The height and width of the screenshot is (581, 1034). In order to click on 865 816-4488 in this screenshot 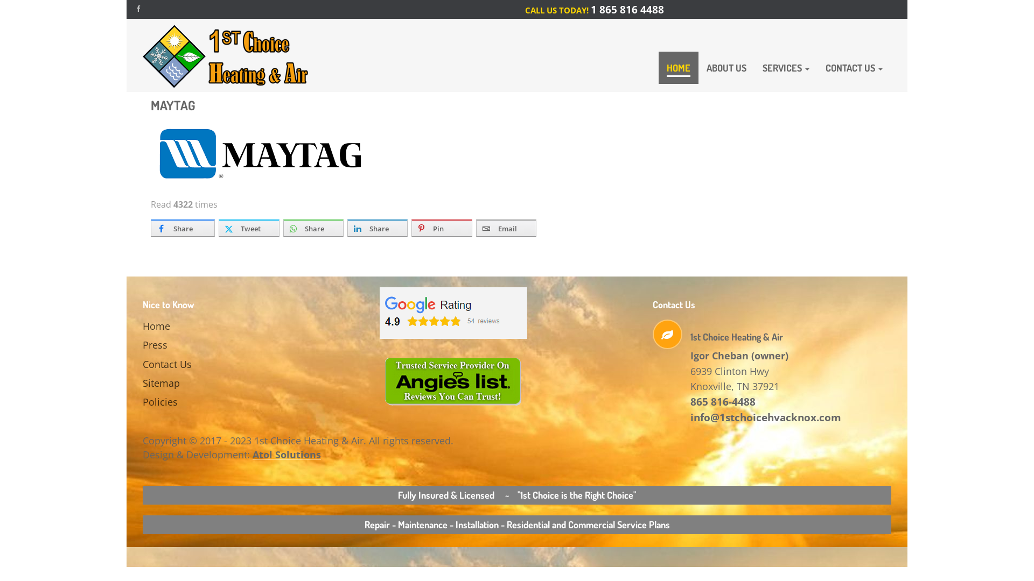, I will do `click(723, 401)`.